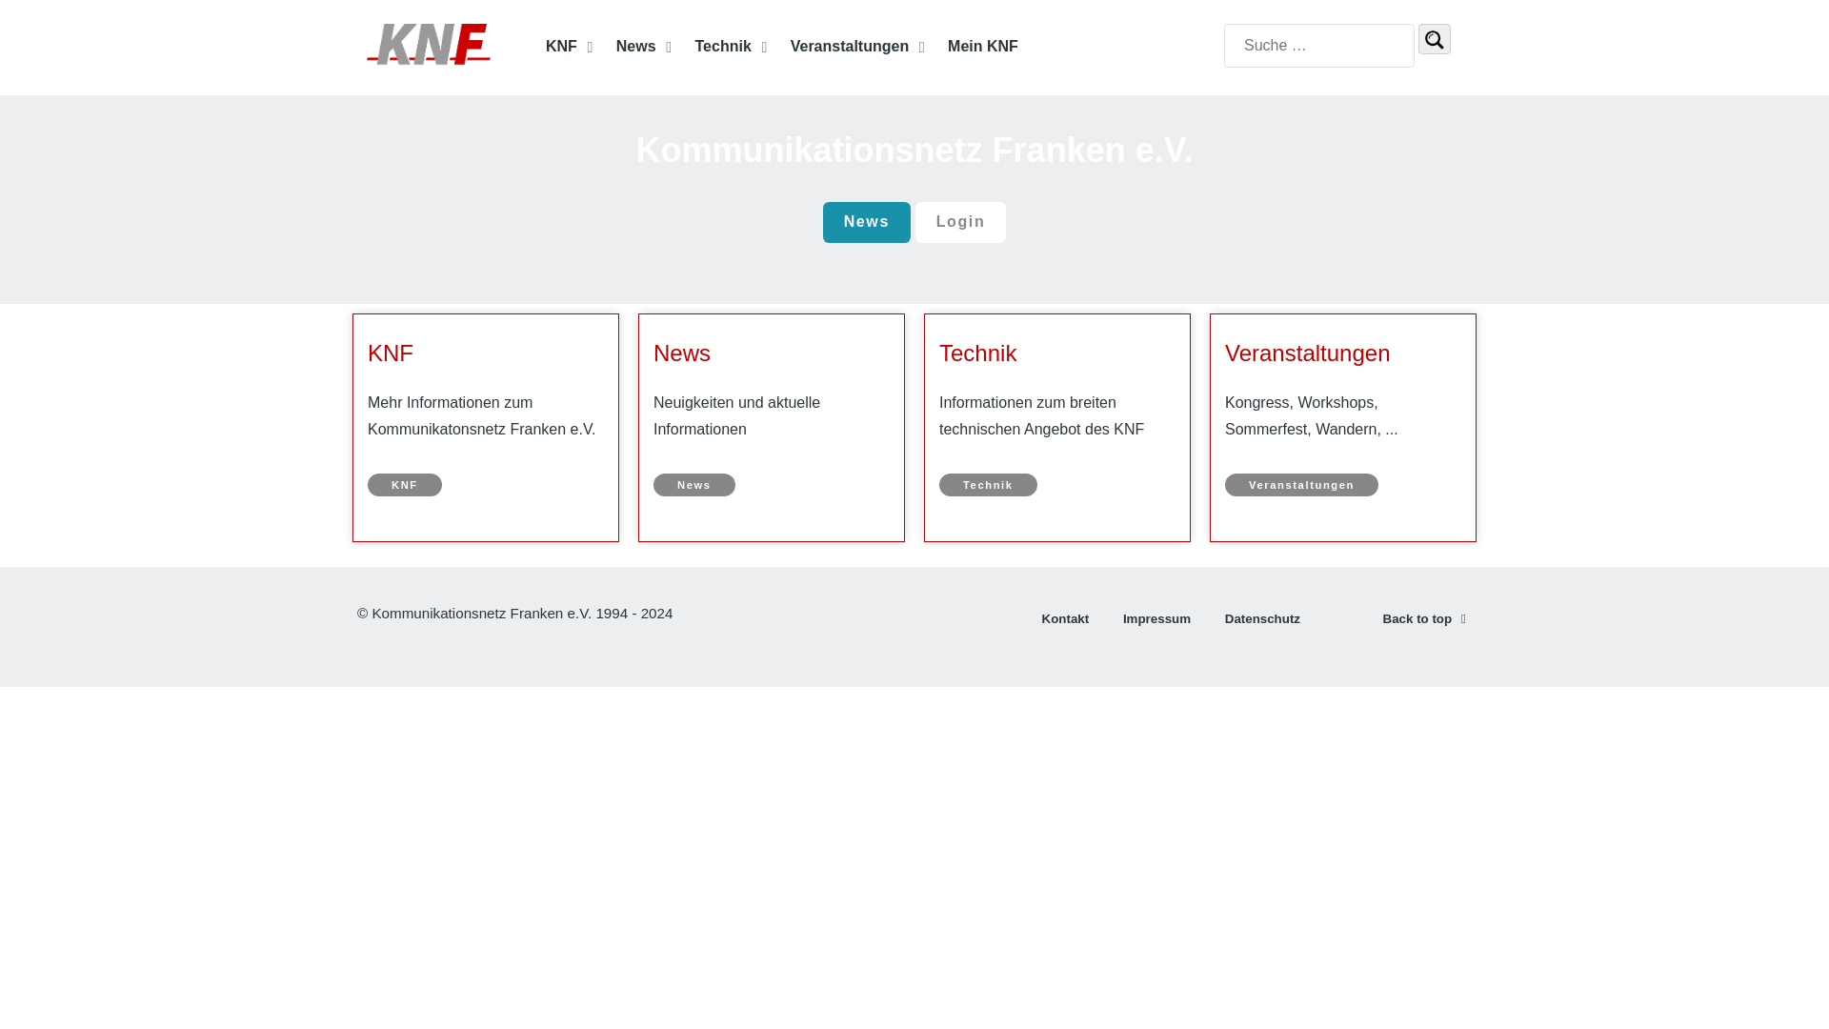  I want to click on Technik, so click(734, 48).